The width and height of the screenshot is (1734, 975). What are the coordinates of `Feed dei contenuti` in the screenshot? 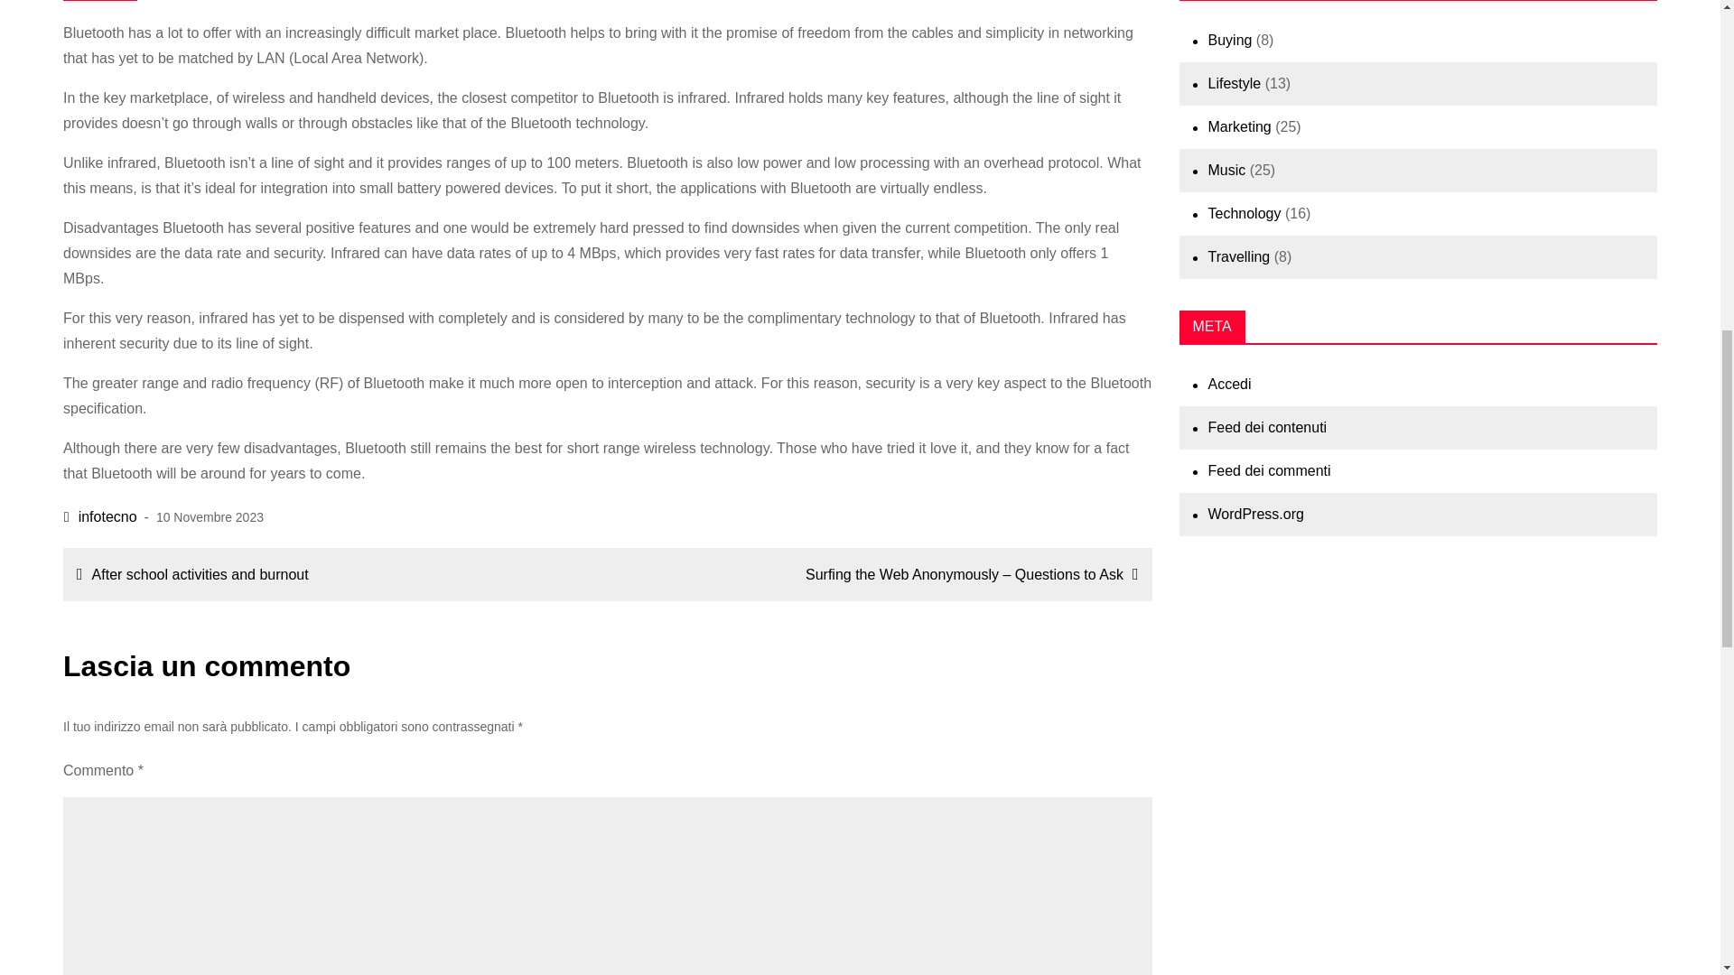 It's located at (1268, 427).